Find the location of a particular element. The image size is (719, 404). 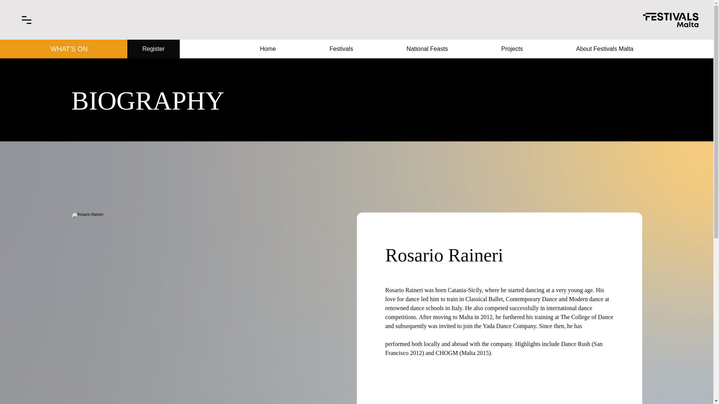

Festivals is located at coordinates (341, 49).